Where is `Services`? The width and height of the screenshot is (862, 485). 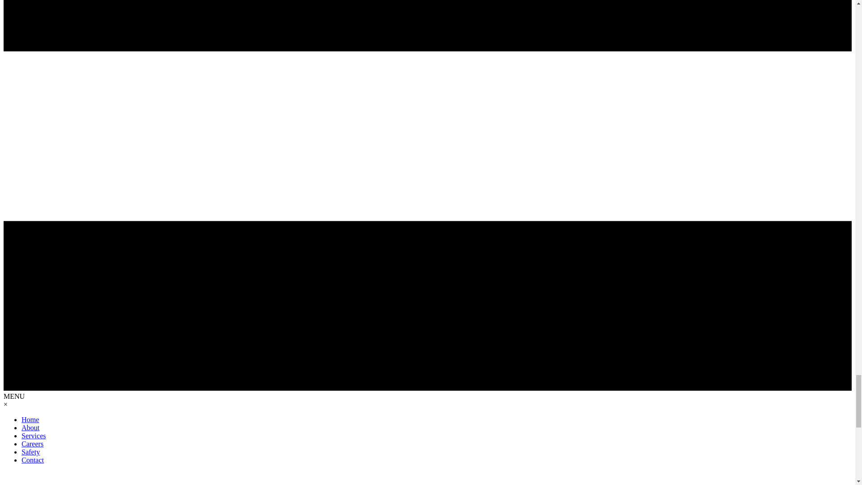 Services is located at coordinates (33, 436).